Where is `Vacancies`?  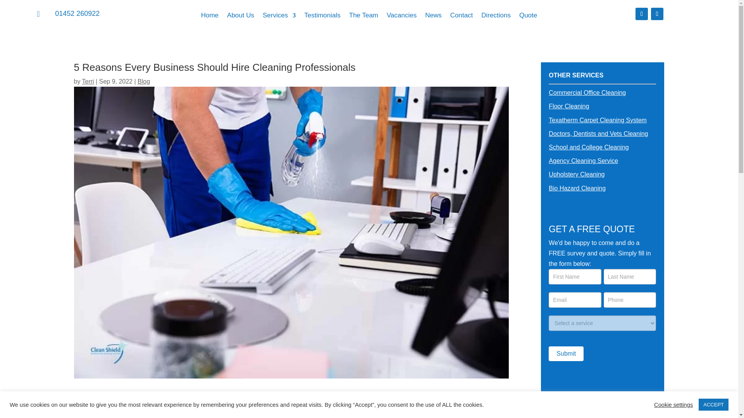 Vacancies is located at coordinates (401, 17).